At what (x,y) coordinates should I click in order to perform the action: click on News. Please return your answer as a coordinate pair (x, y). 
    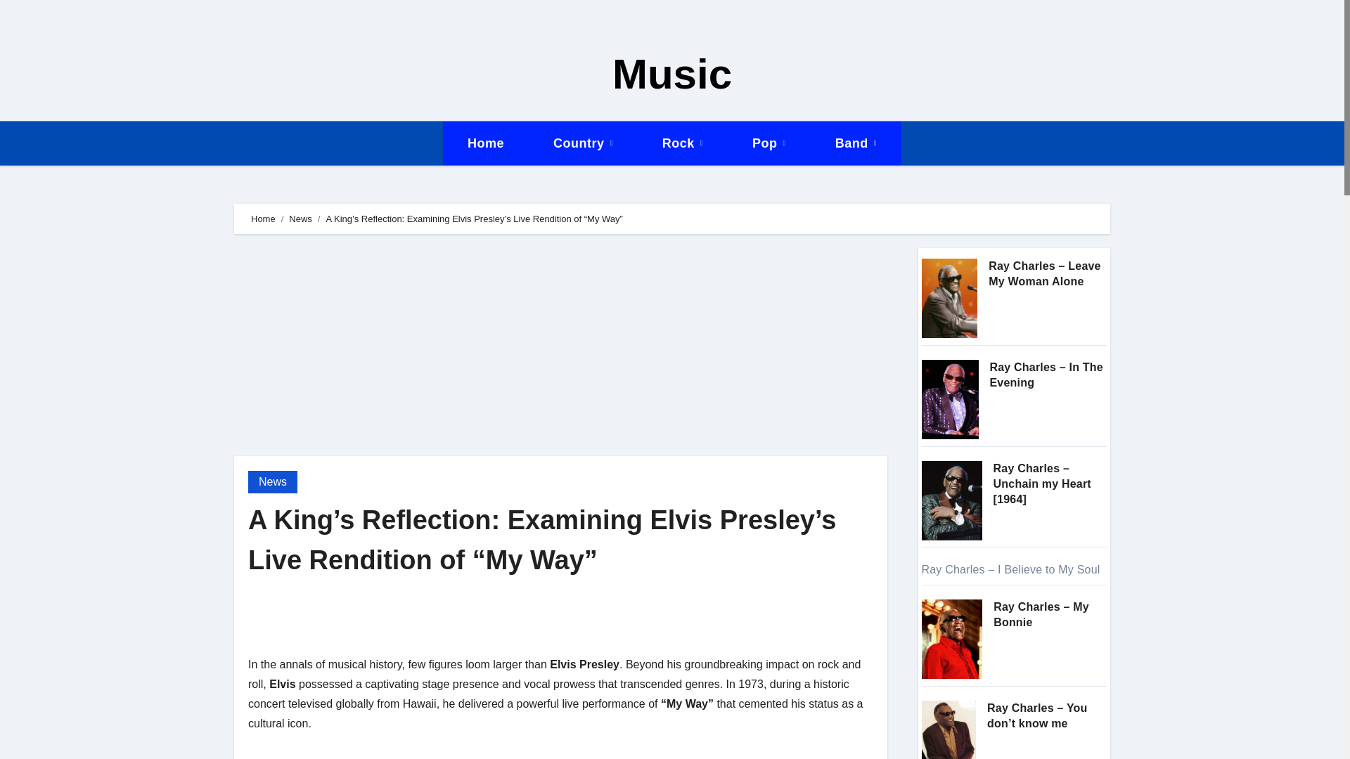
    Looking at the image, I should click on (273, 482).